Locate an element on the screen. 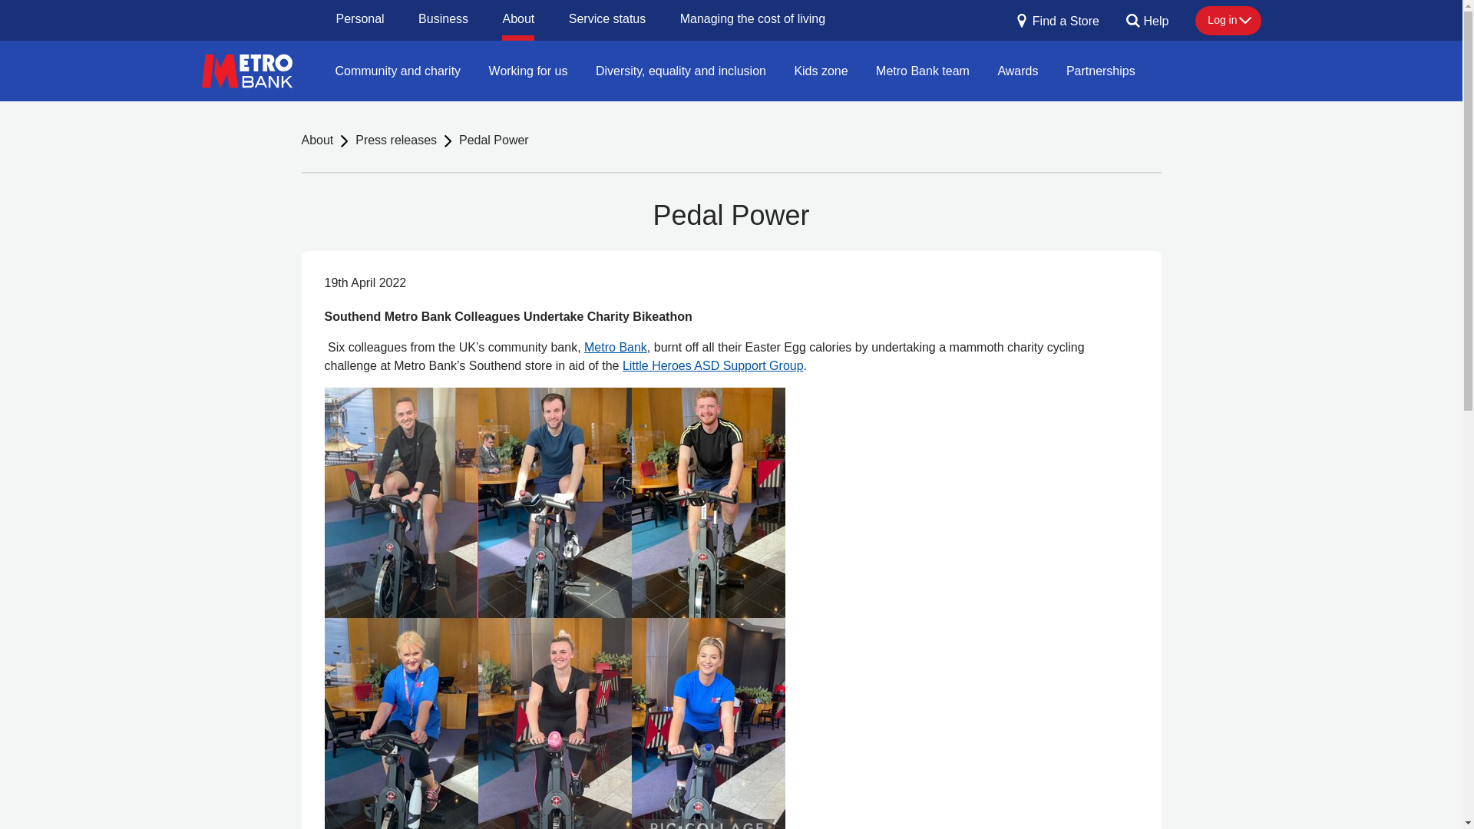 The width and height of the screenshot is (1474, 829). Working for us is located at coordinates (528, 70).